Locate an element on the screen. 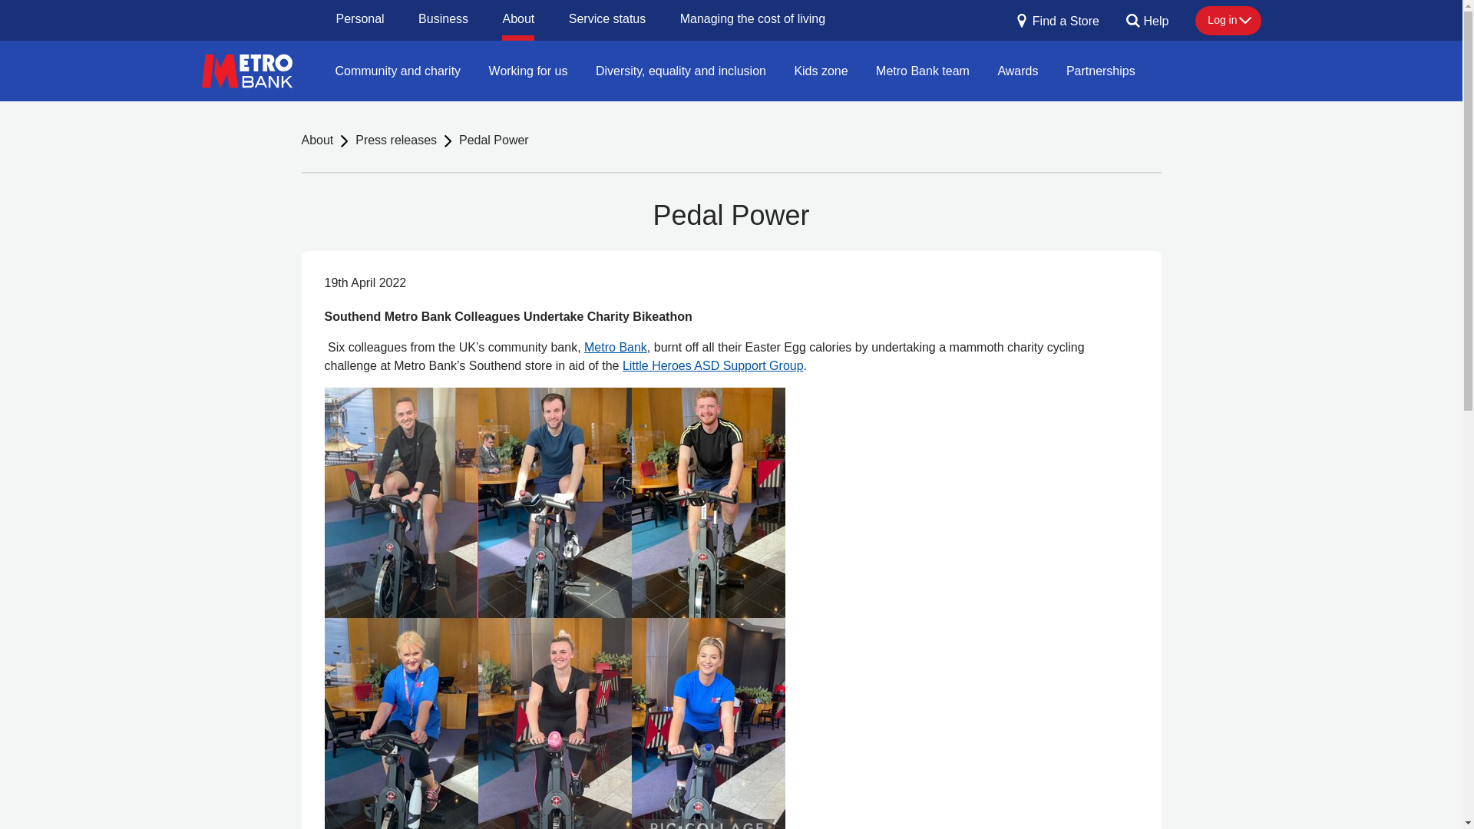 The width and height of the screenshot is (1474, 829). Working for us is located at coordinates (528, 70).